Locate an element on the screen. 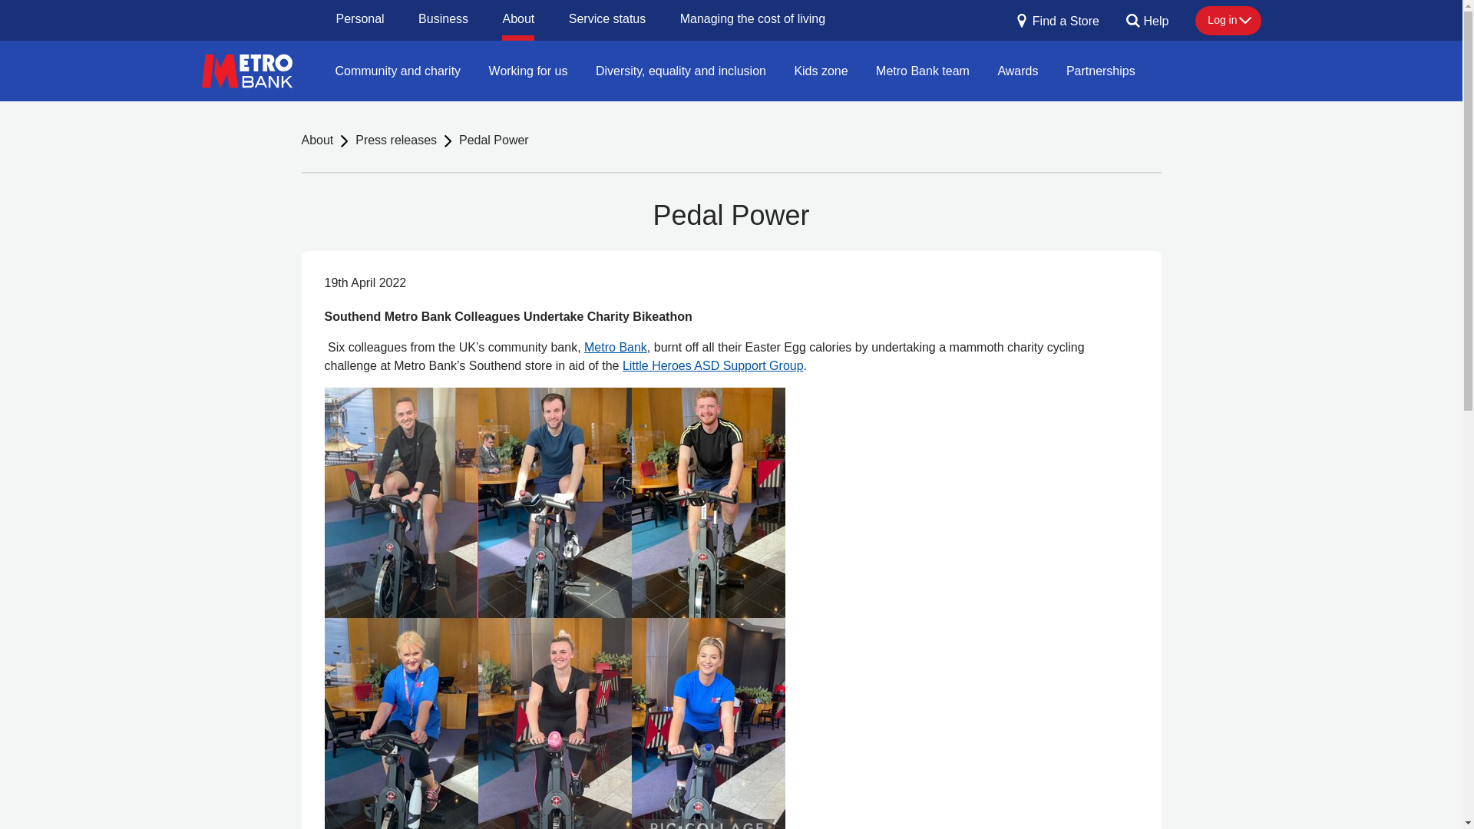 The width and height of the screenshot is (1474, 829). Working for us is located at coordinates (528, 70).